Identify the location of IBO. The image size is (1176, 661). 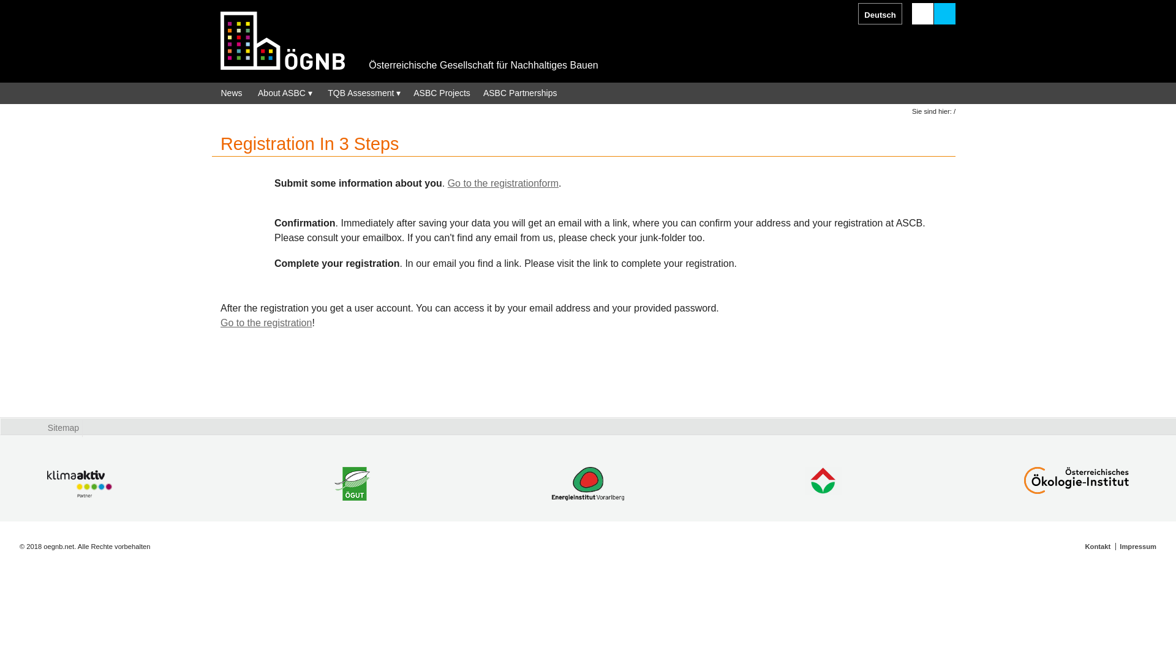
(823, 485).